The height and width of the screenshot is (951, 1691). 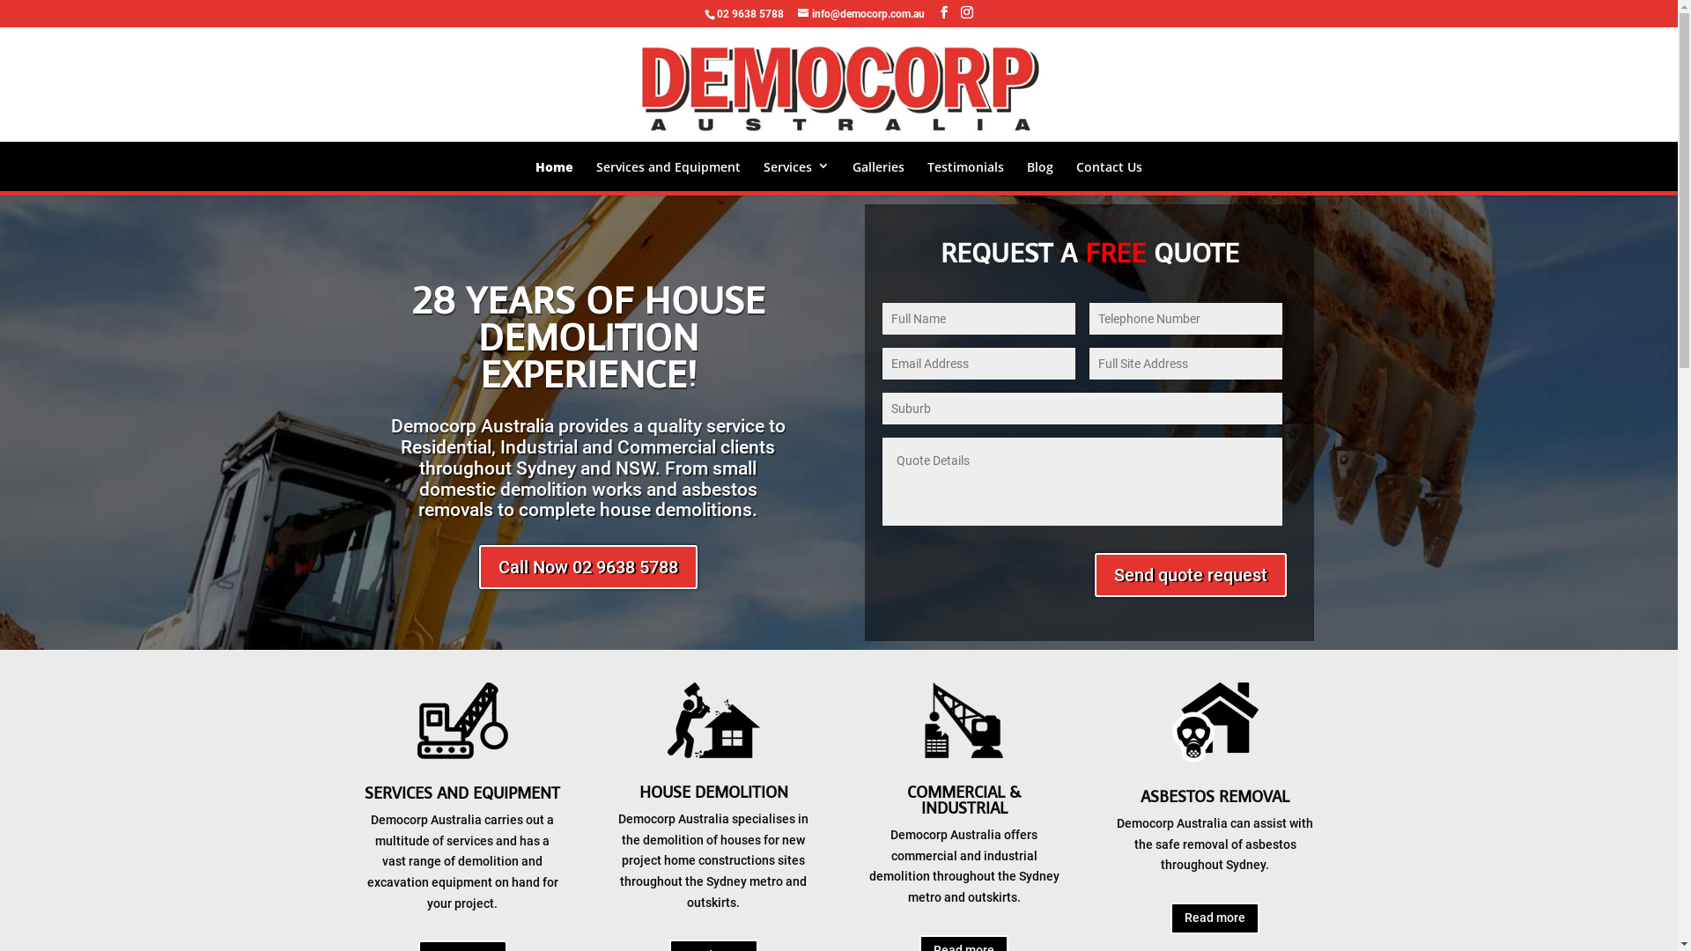 I want to click on Galleries, so click(x=879, y=167).